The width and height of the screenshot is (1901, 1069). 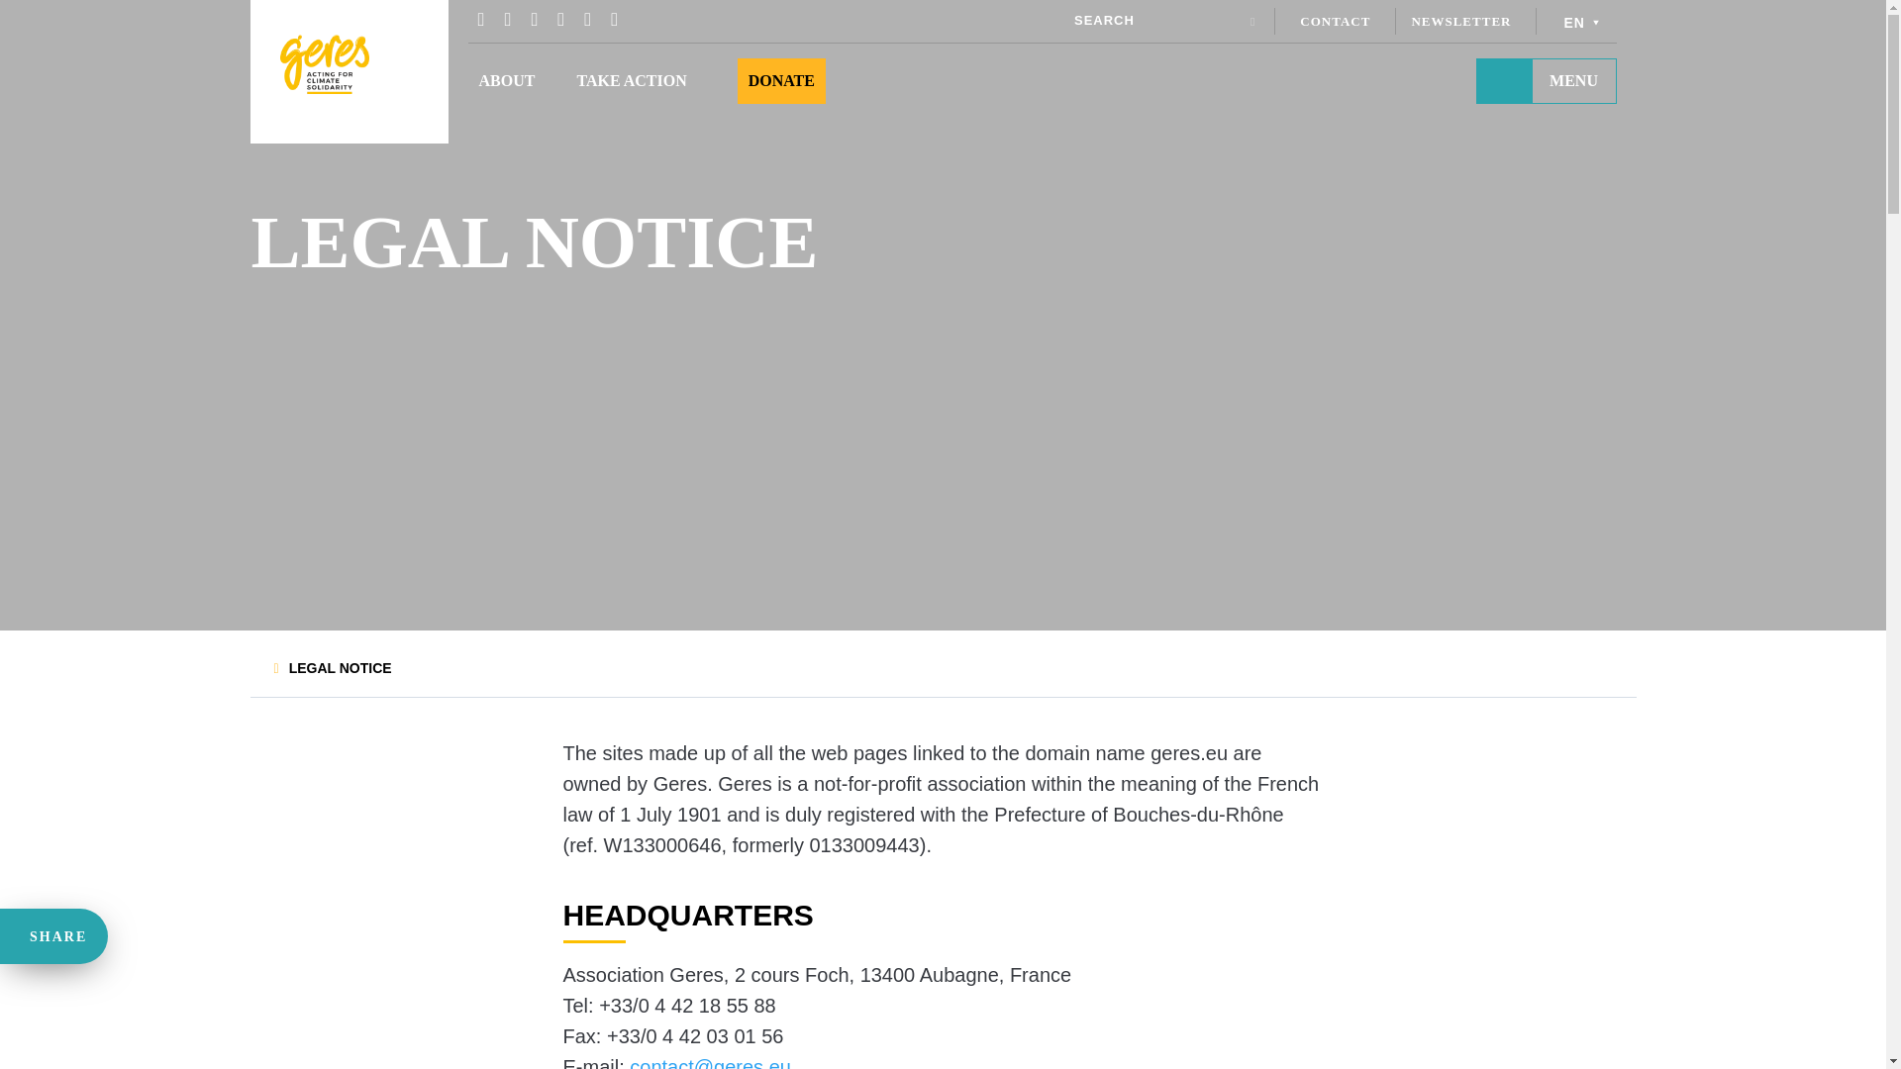 What do you see at coordinates (1460, 22) in the screenshot?
I see `NEWSLETTER` at bounding box center [1460, 22].